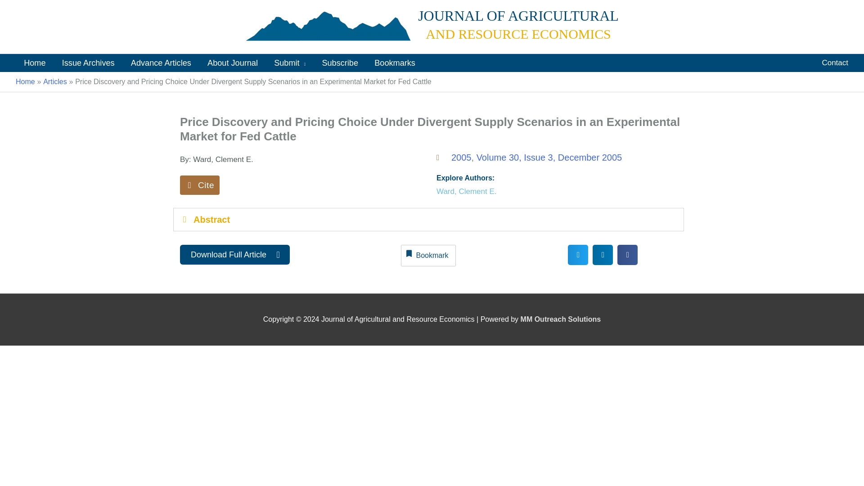 The image size is (864, 486). Describe the element at coordinates (233, 63) in the screenshot. I see `About Journal` at that location.